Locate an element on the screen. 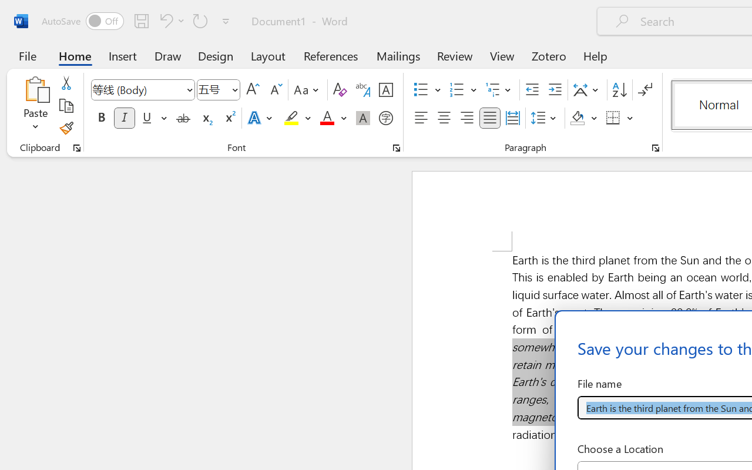  Undo Italic is located at coordinates (170, 21).